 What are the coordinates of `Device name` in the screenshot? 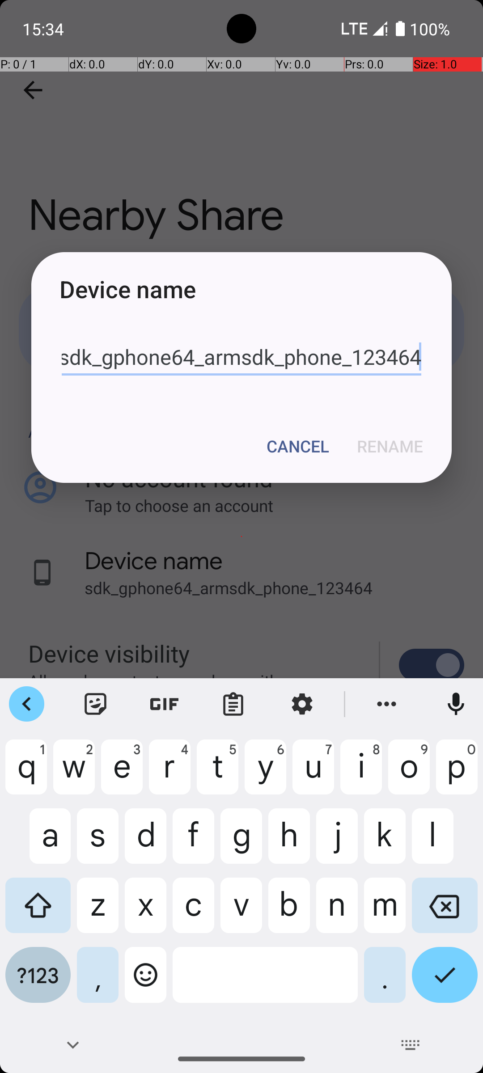 It's located at (241, 289).